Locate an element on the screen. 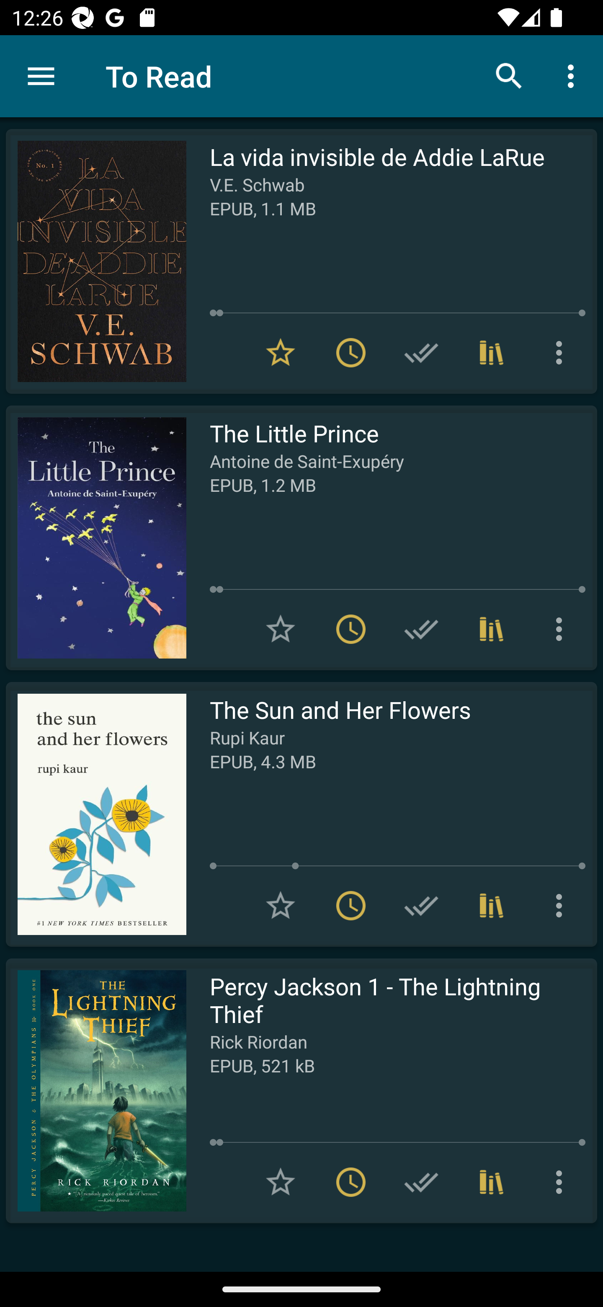  Add to Favorites is located at coordinates (281, 1182).